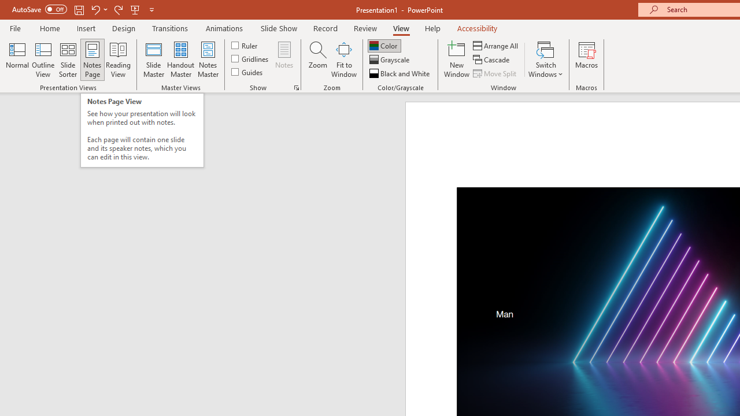  What do you see at coordinates (496, 45) in the screenshot?
I see `Arrange All` at bounding box center [496, 45].